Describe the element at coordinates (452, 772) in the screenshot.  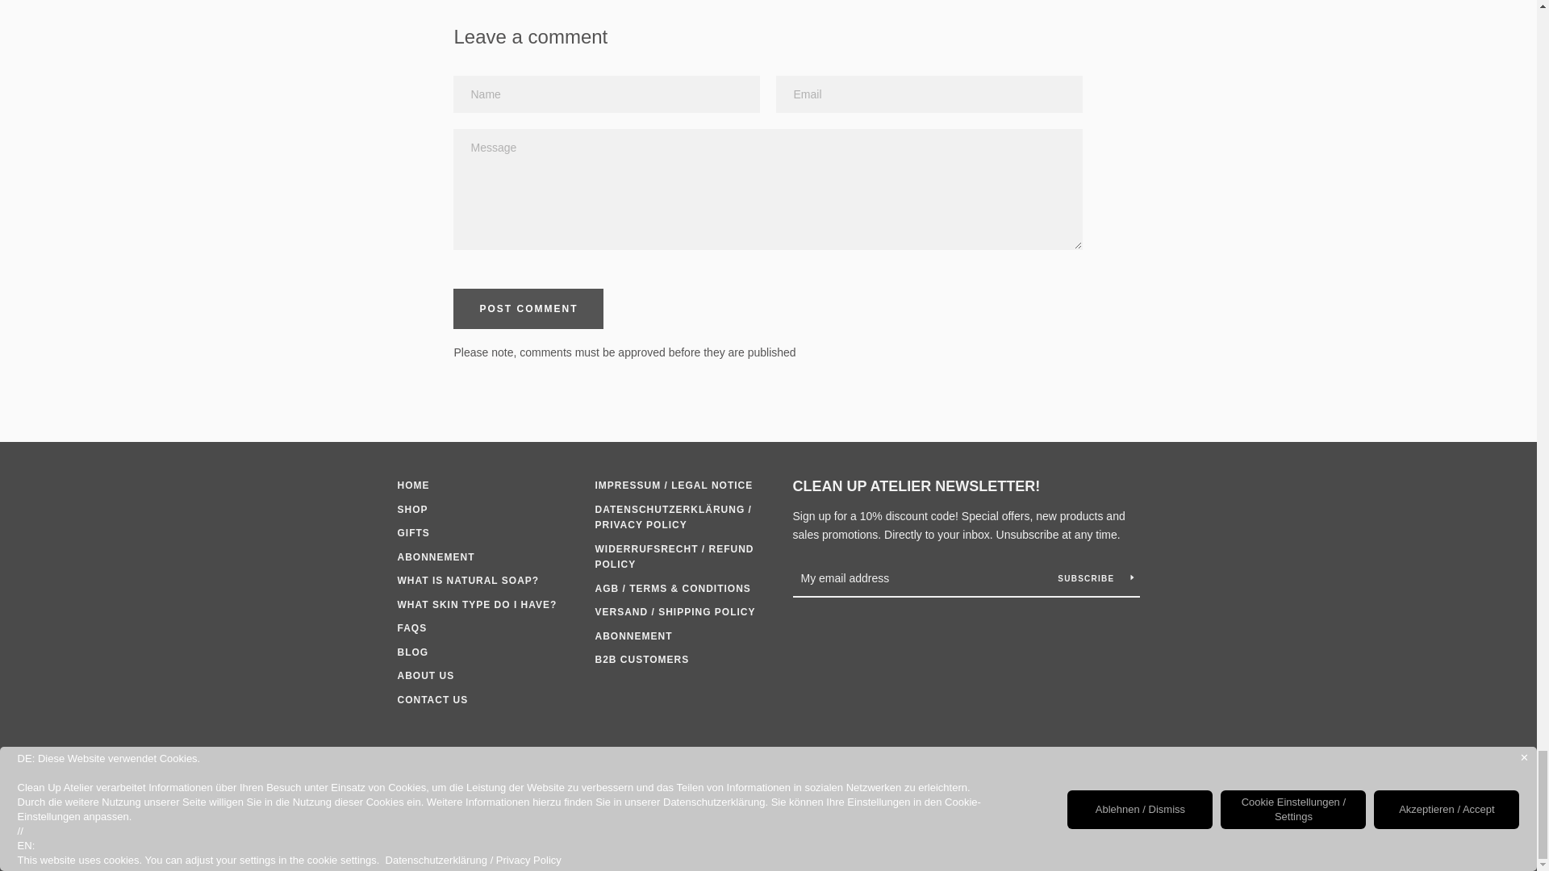
I see `Clean Up Atelier on Instagram` at that location.